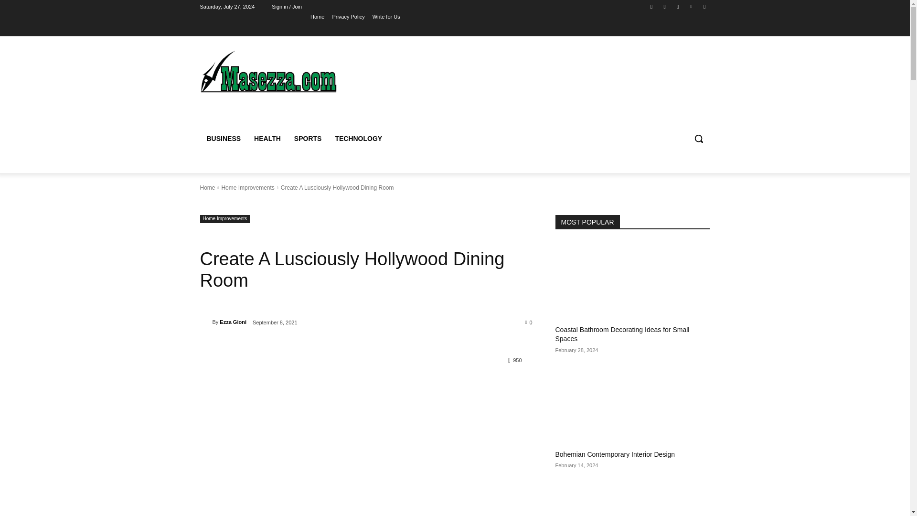 The image size is (917, 516). I want to click on View all posts in Home Improvements, so click(247, 187).